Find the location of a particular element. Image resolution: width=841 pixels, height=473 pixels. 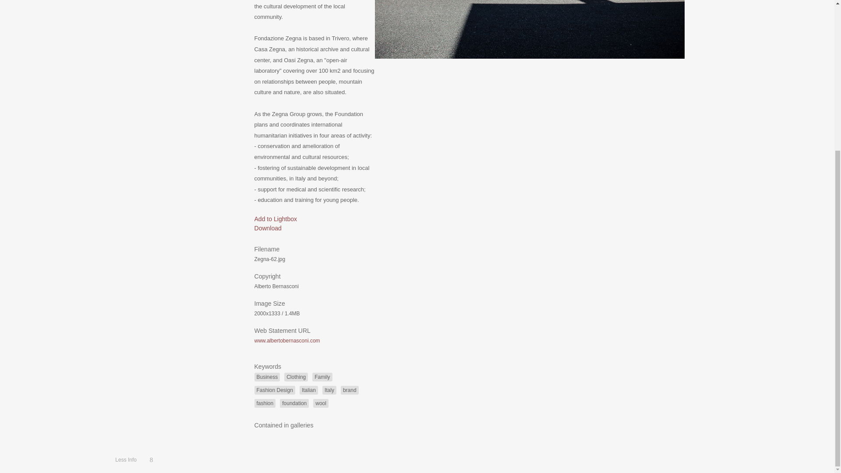

Download is located at coordinates (267, 228).